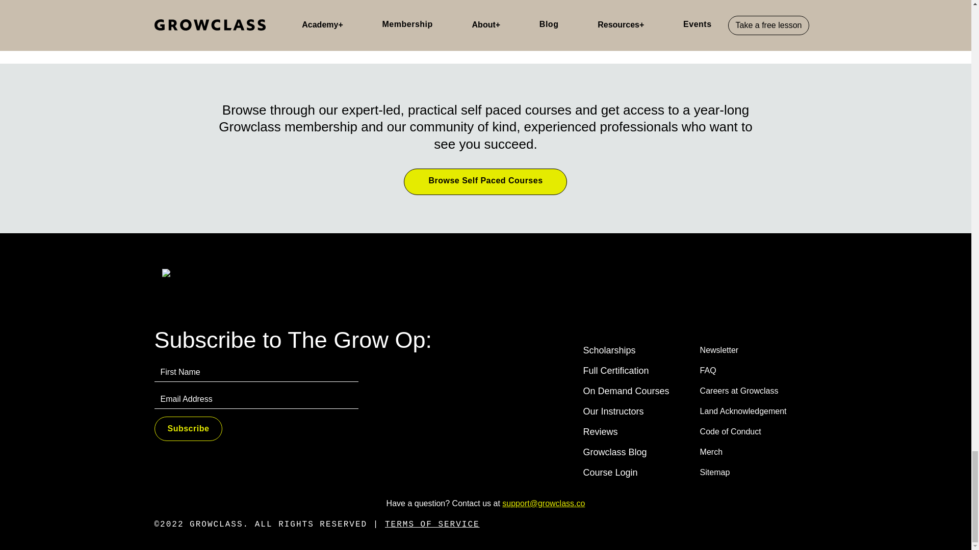 The image size is (979, 550). I want to click on Full Certification, so click(626, 371).